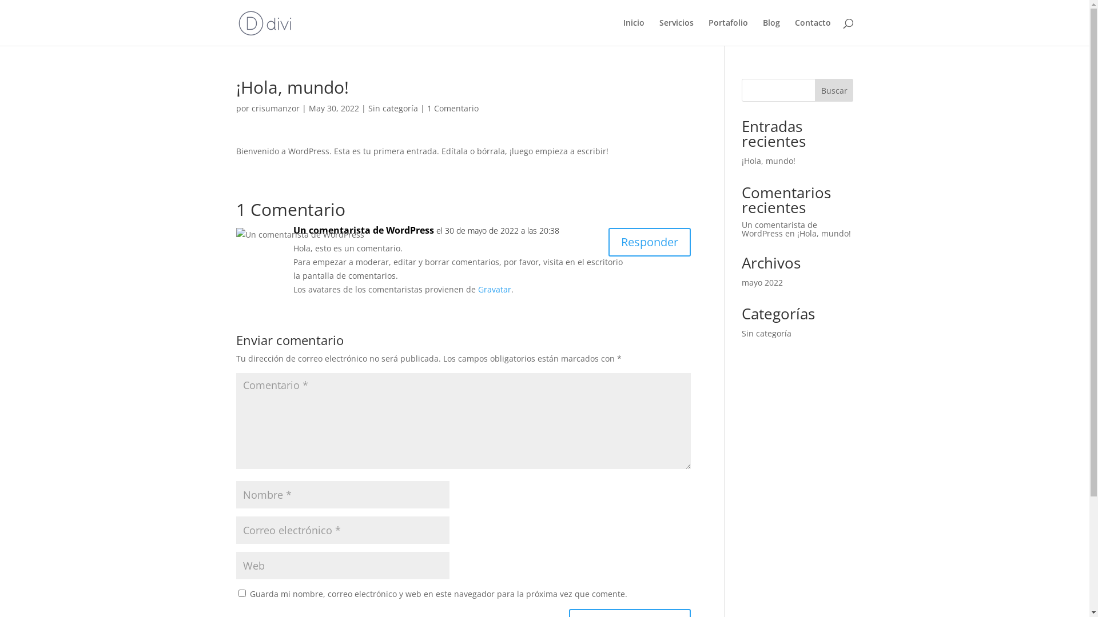 The height and width of the screenshot is (617, 1098). I want to click on Inicio, so click(634, 32).